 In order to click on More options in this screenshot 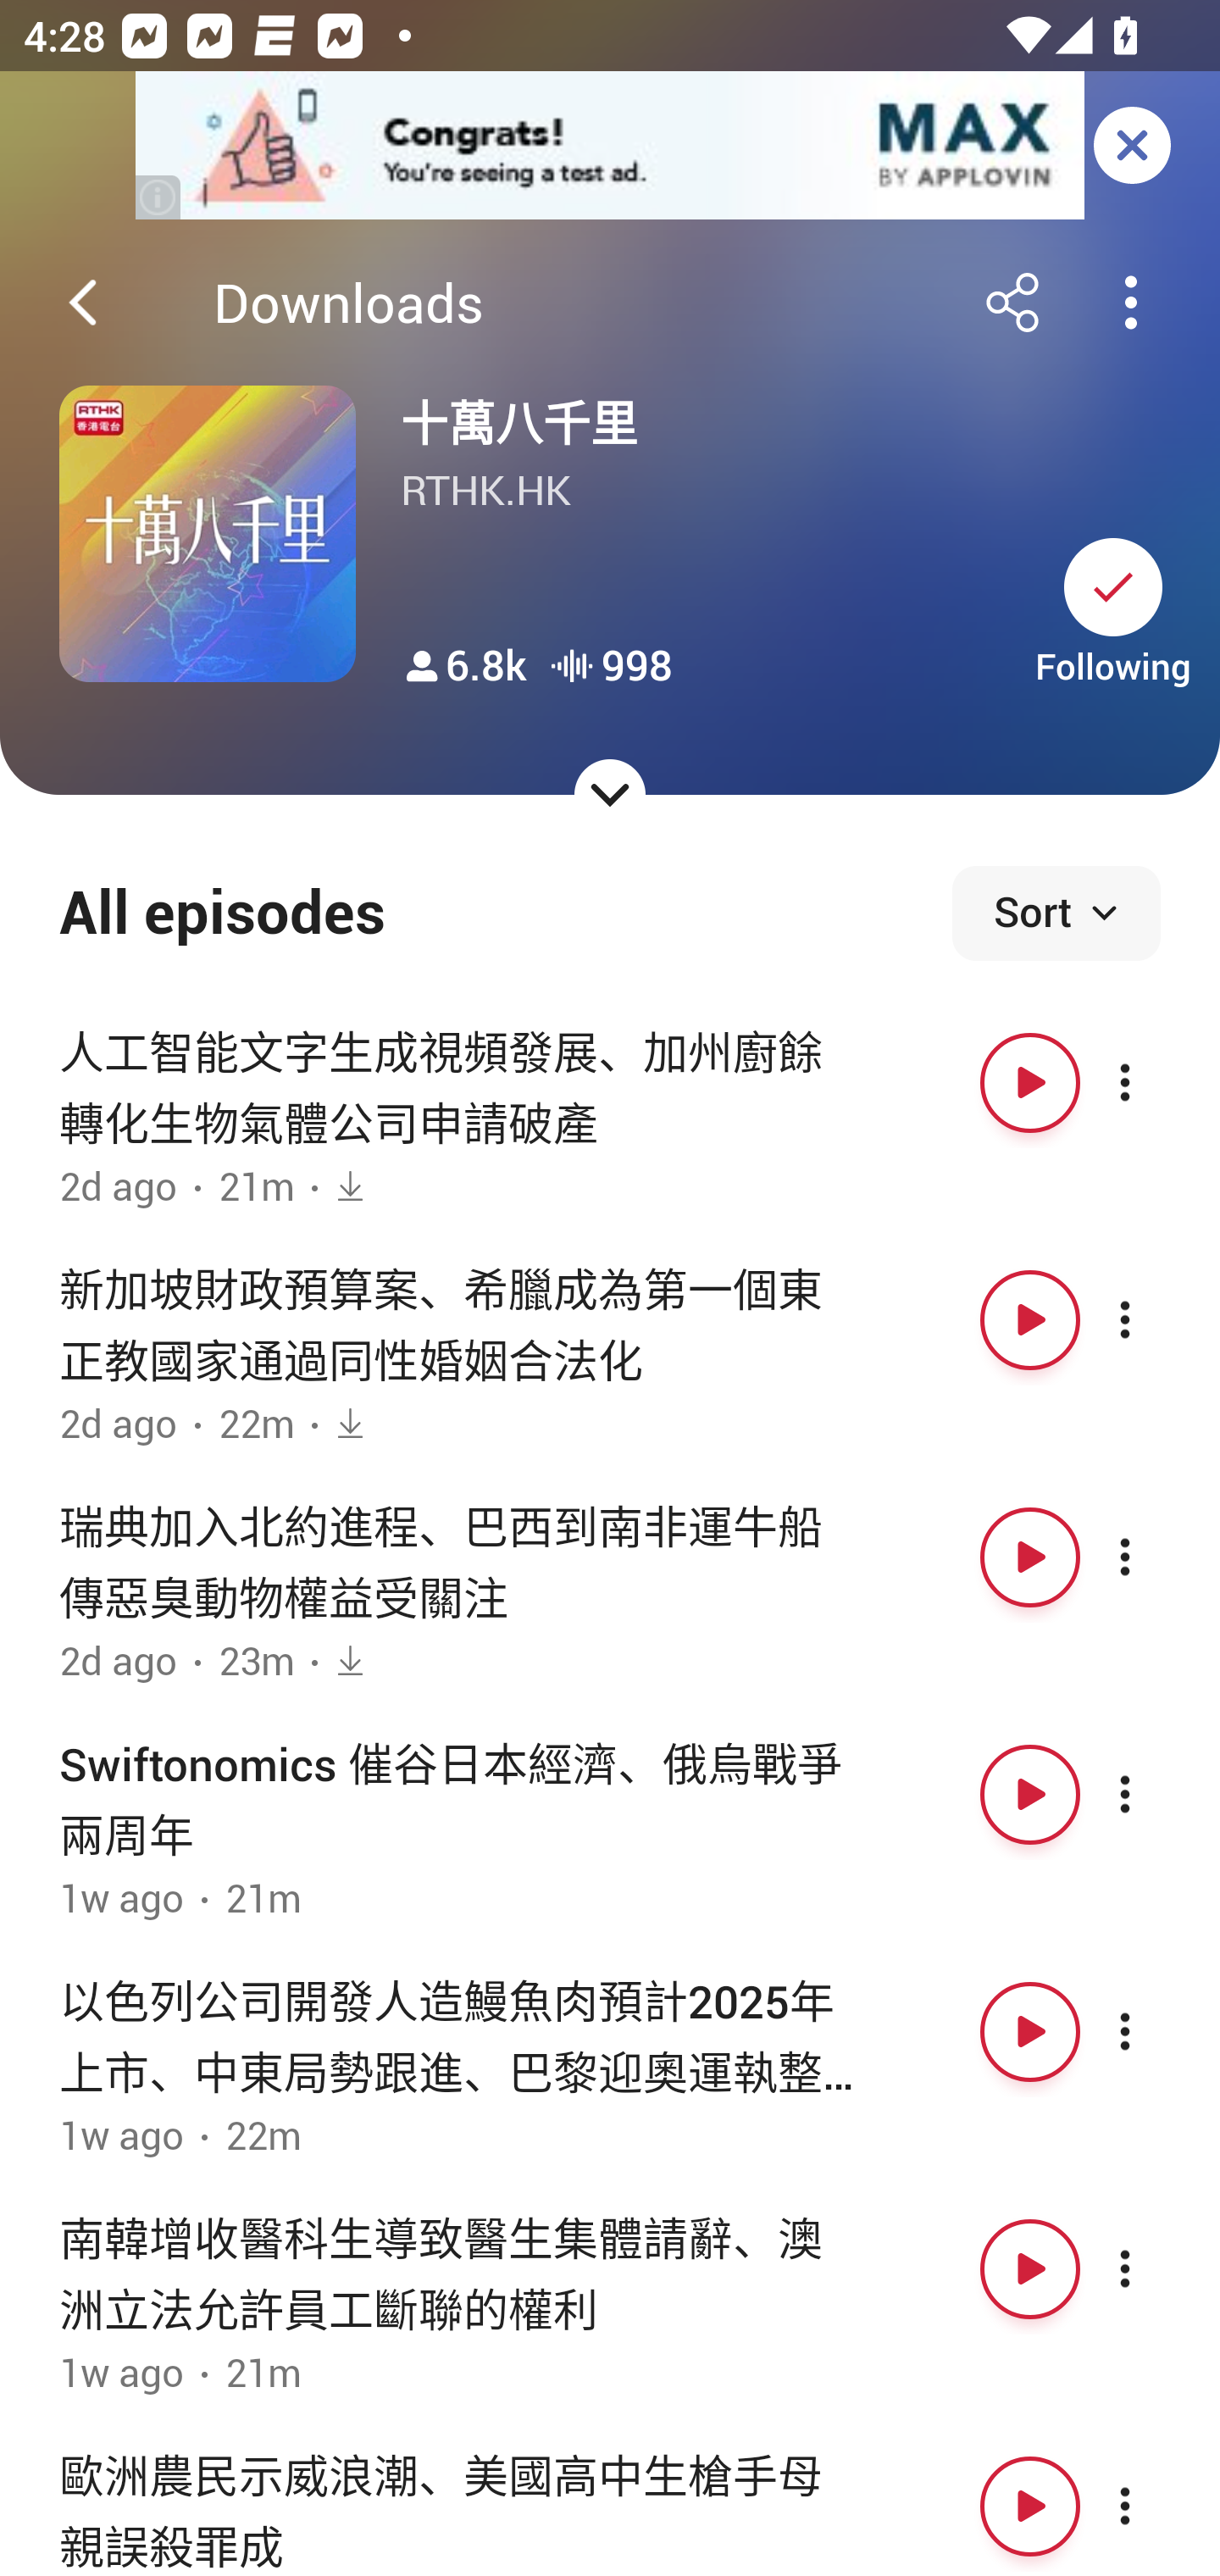, I will do `click(1154, 2269)`.